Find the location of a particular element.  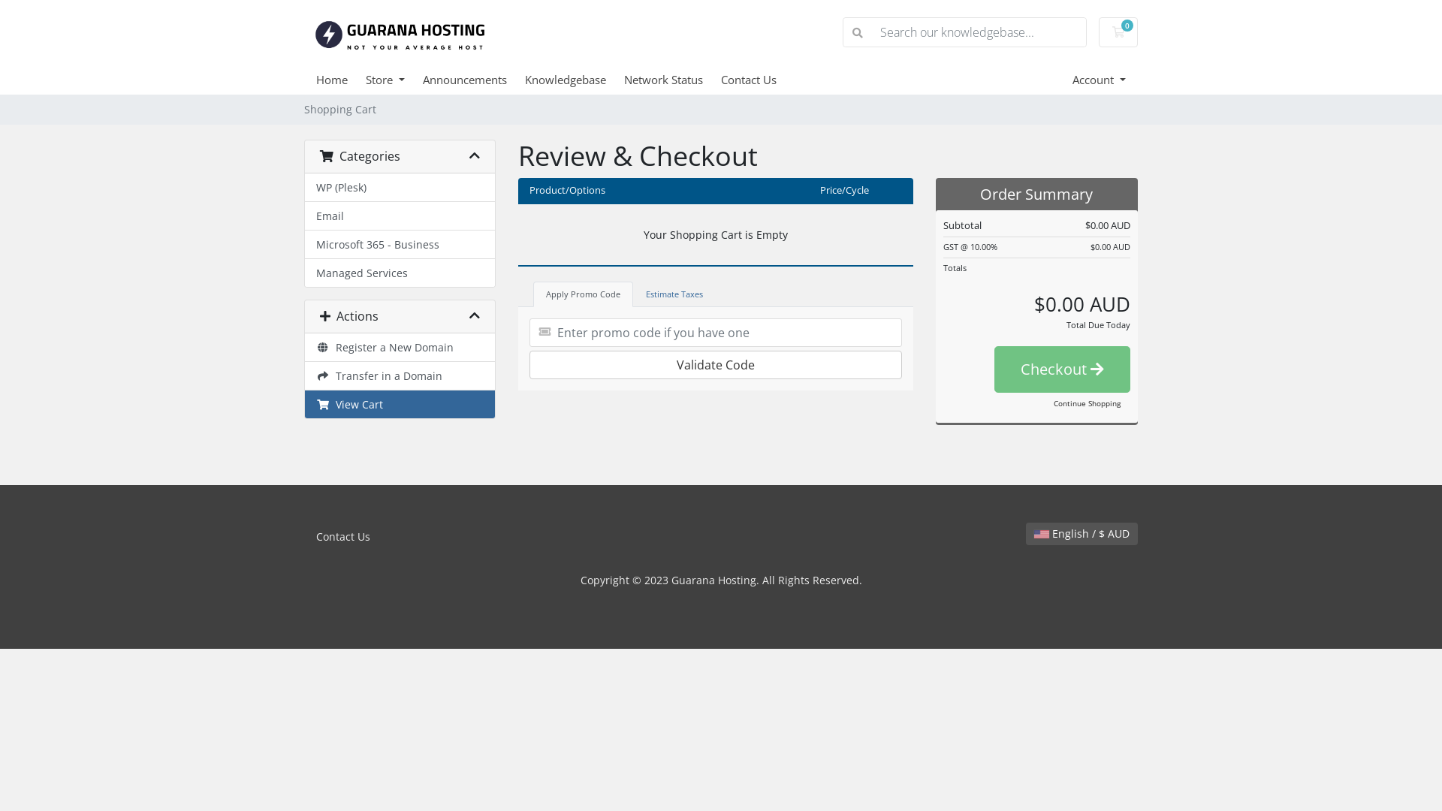

Continue Shopping is located at coordinates (1088, 404).